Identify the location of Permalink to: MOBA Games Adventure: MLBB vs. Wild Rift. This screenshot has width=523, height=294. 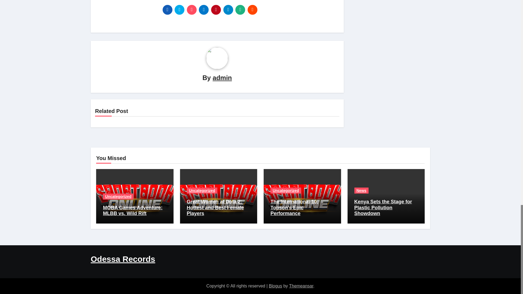
(133, 210).